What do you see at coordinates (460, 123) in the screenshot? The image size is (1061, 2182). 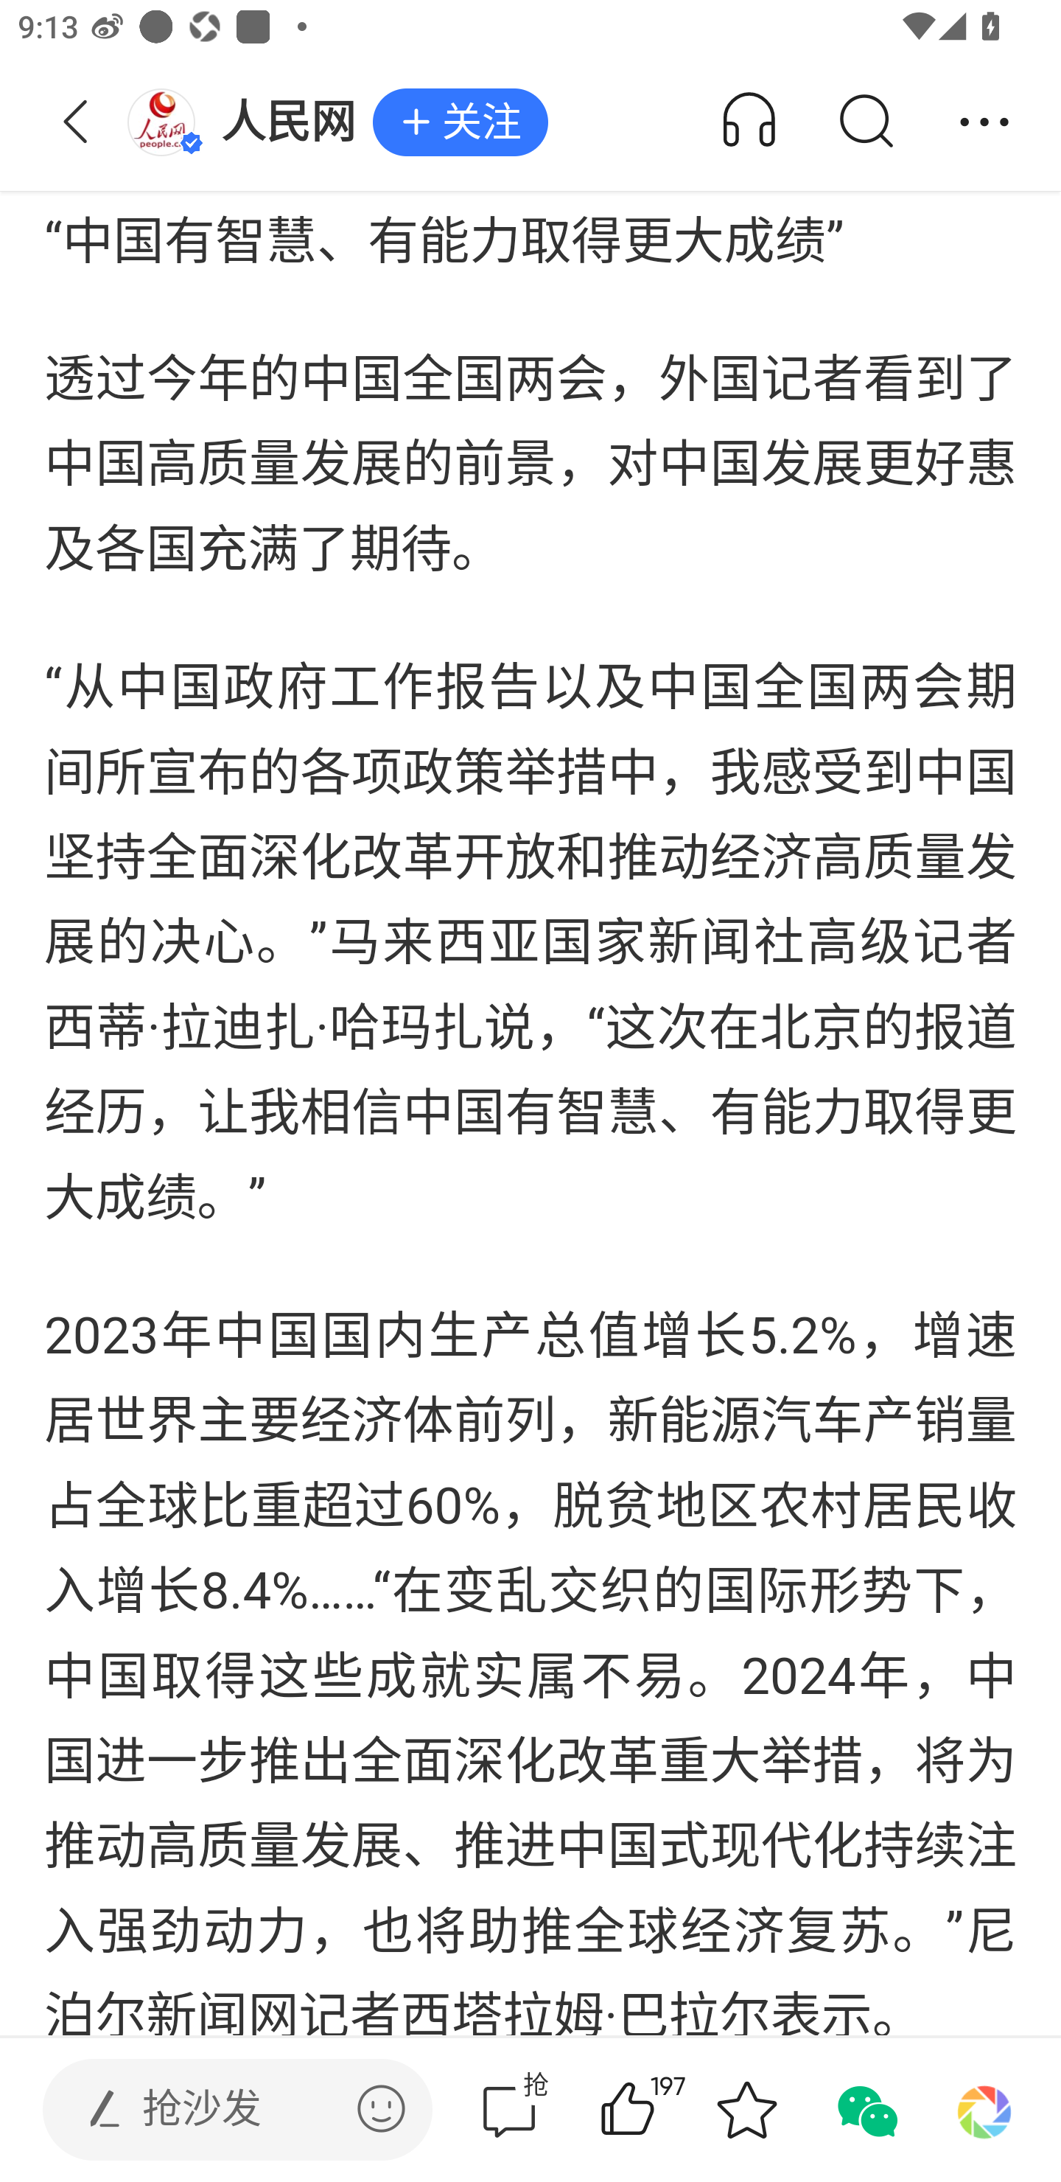 I see ` 关注` at bounding box center [460, 123].